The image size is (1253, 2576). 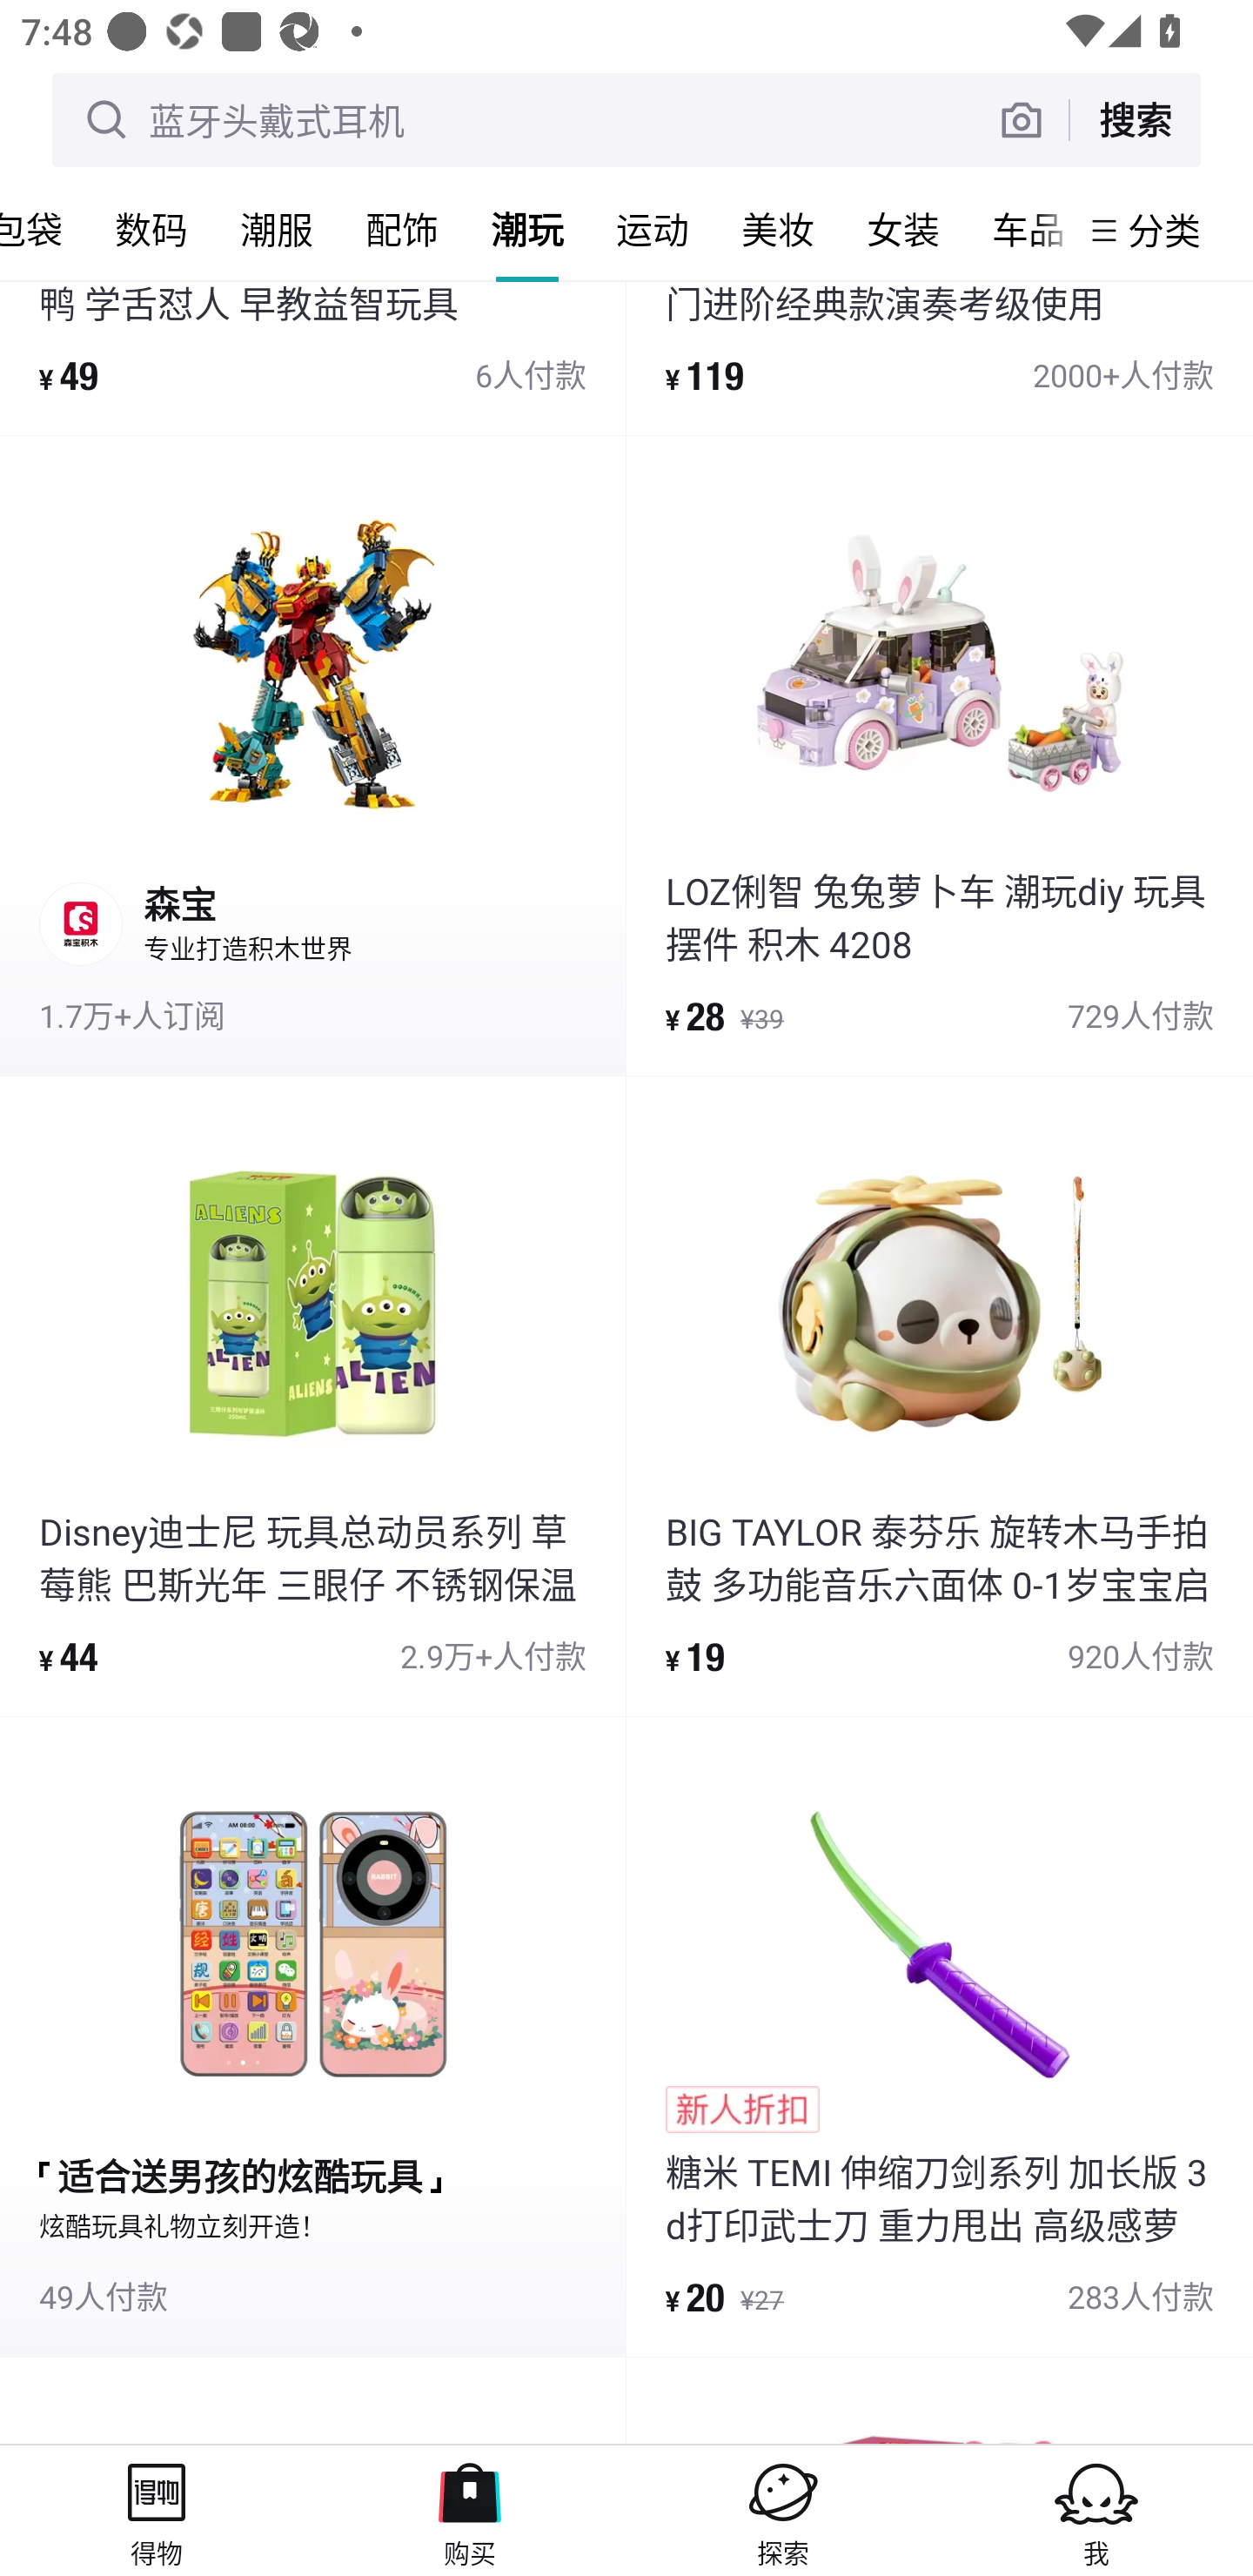 I want to click on 数码, so click(x=151, y=229).